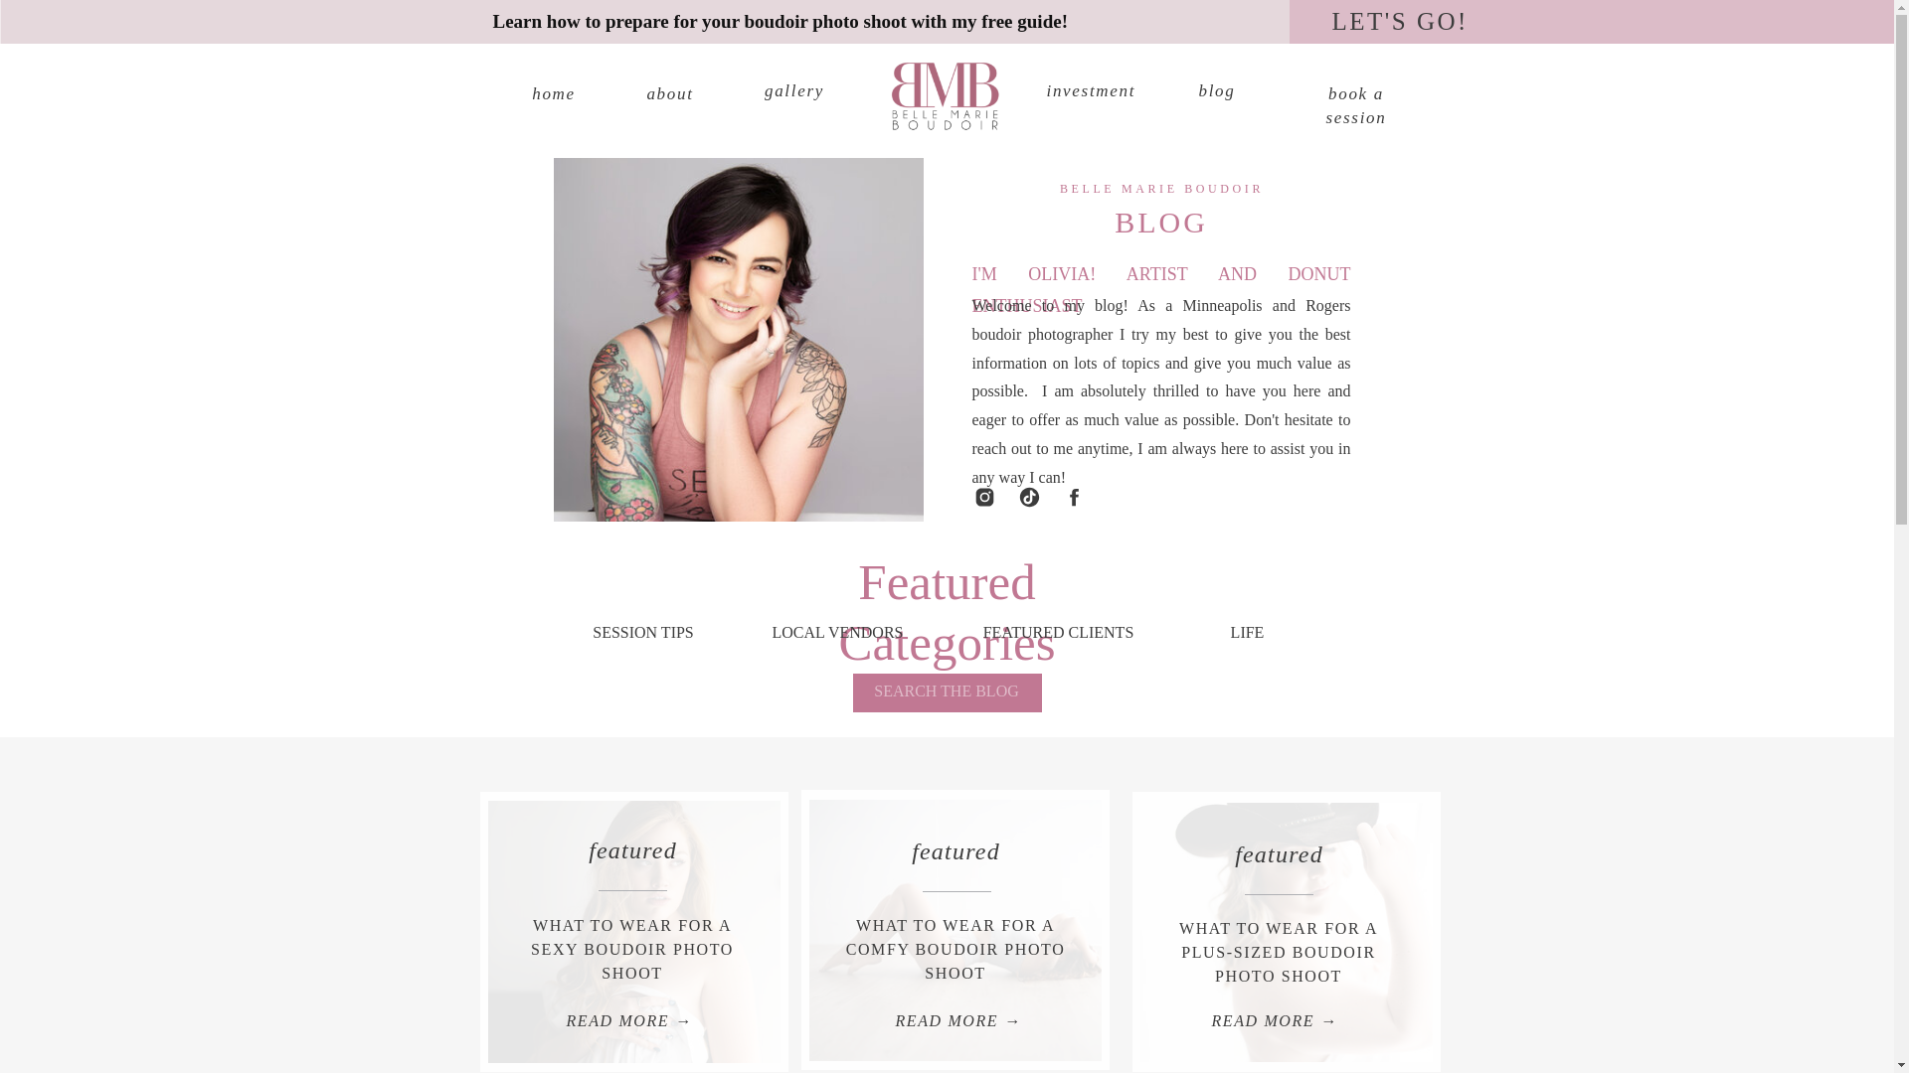 The image size is (1909, 1073). What do you see at coordinates (1058, 632) in the screenshot?
I see `FEATURED CLIENTS` at bounding box center [1058, 632].